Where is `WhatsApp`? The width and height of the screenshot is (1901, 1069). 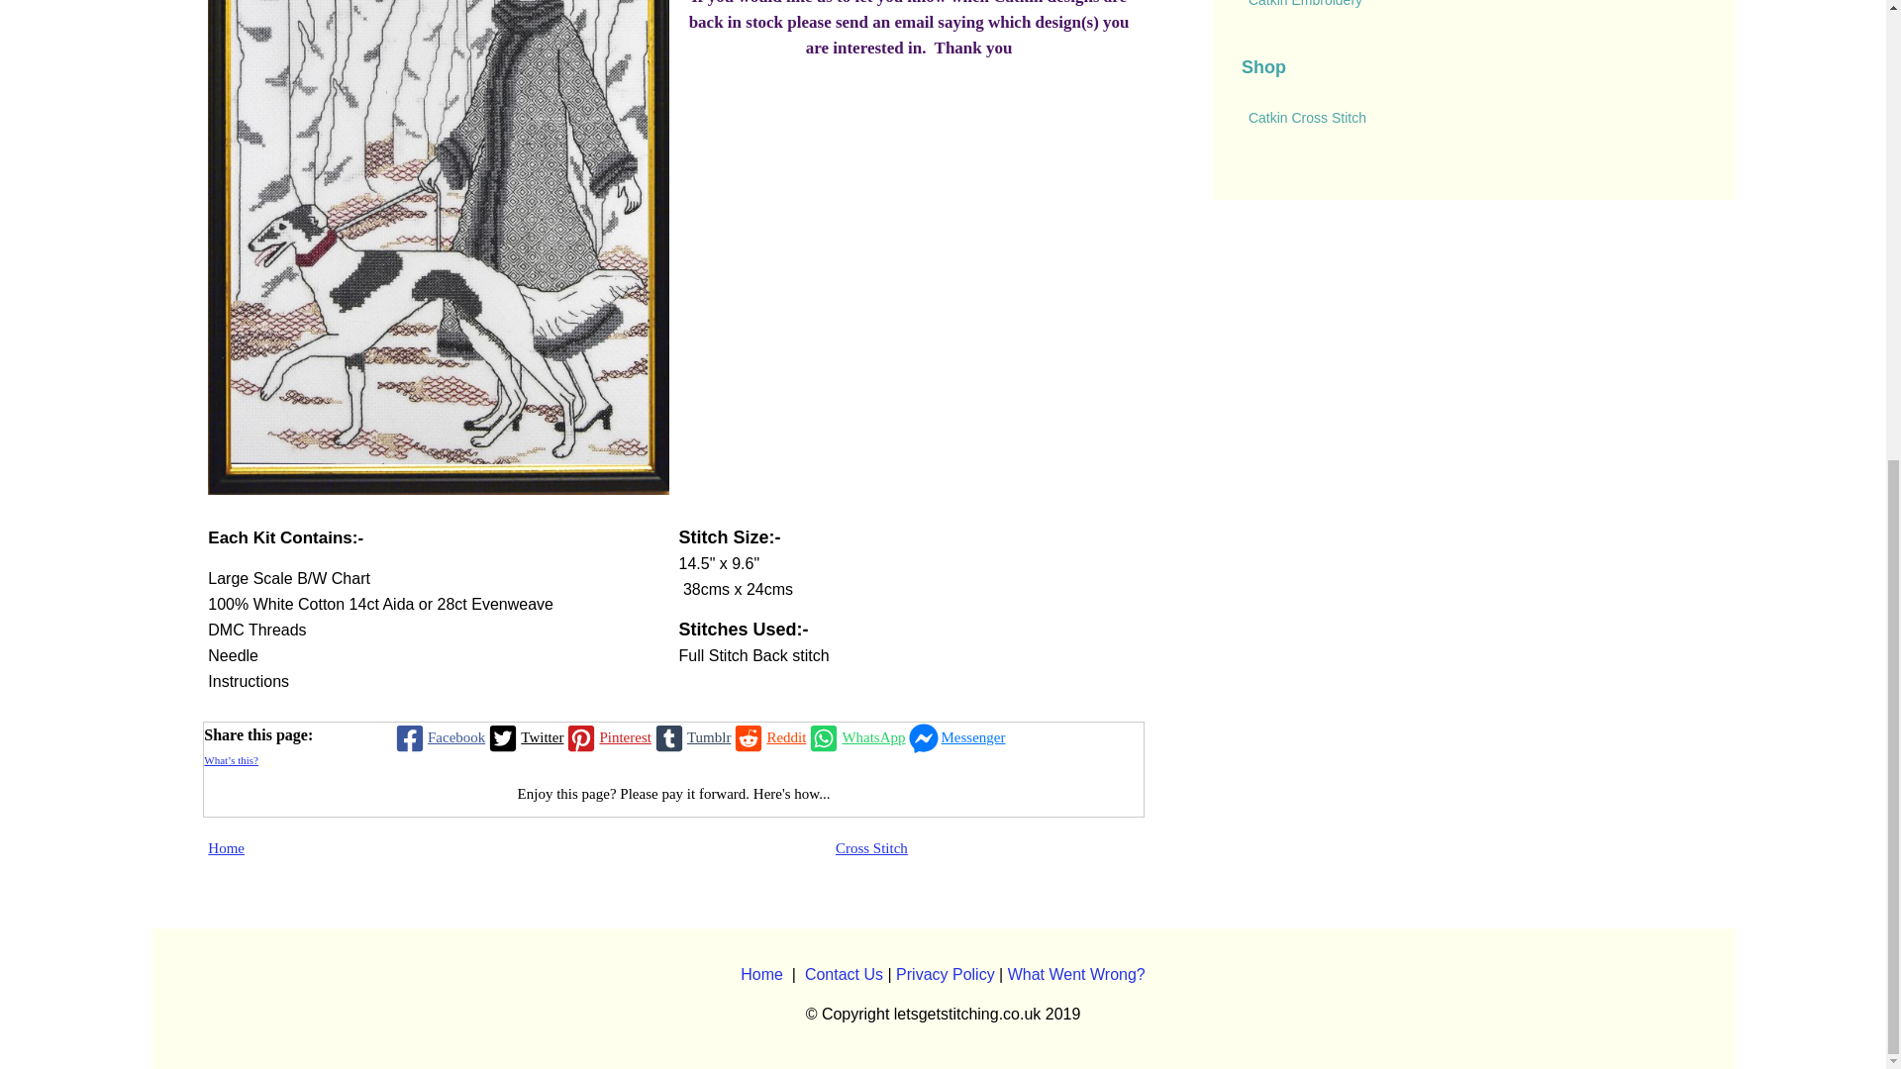
WhatsApp is located at coordinates (855, 738).